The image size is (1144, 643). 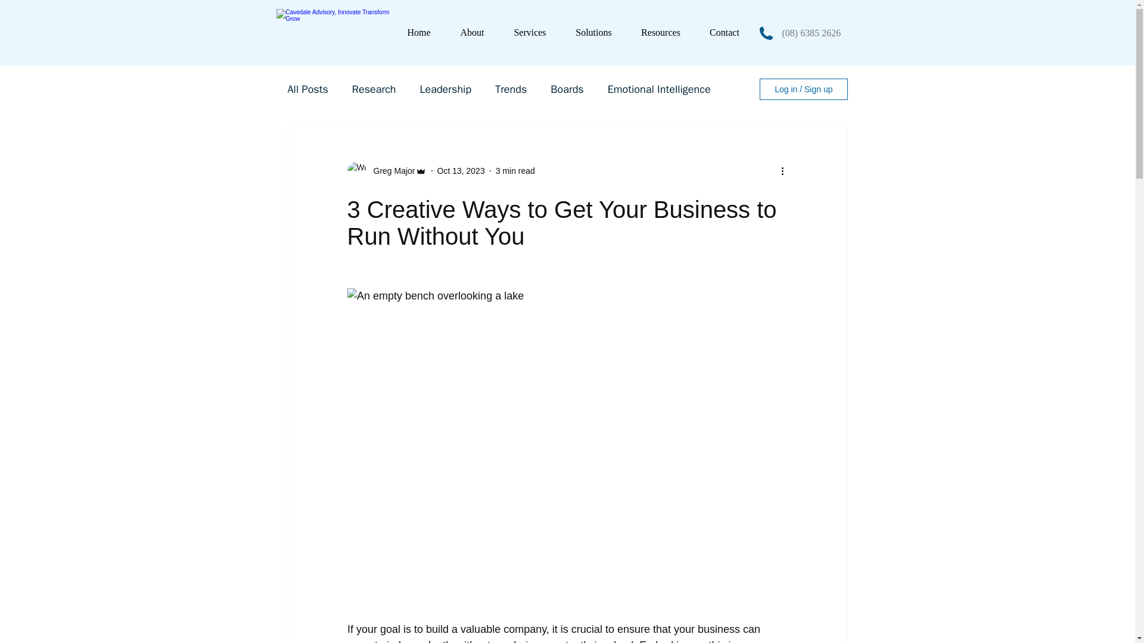 I want to click on Solutions, so click(x=594, y=32).